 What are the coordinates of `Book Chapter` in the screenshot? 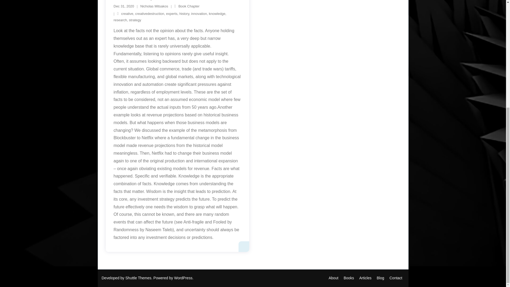 It's located at (189, 6).